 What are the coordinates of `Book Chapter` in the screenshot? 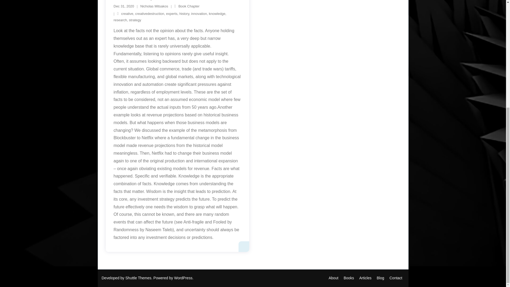 It's located at (189, 6).